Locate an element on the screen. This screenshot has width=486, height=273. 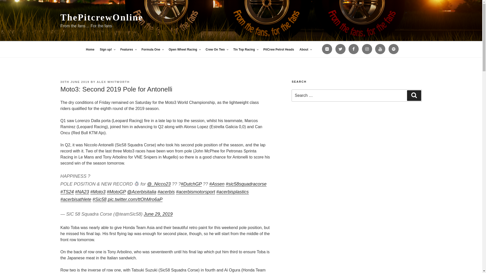
Sign up! is located at coordinates (107, 50).